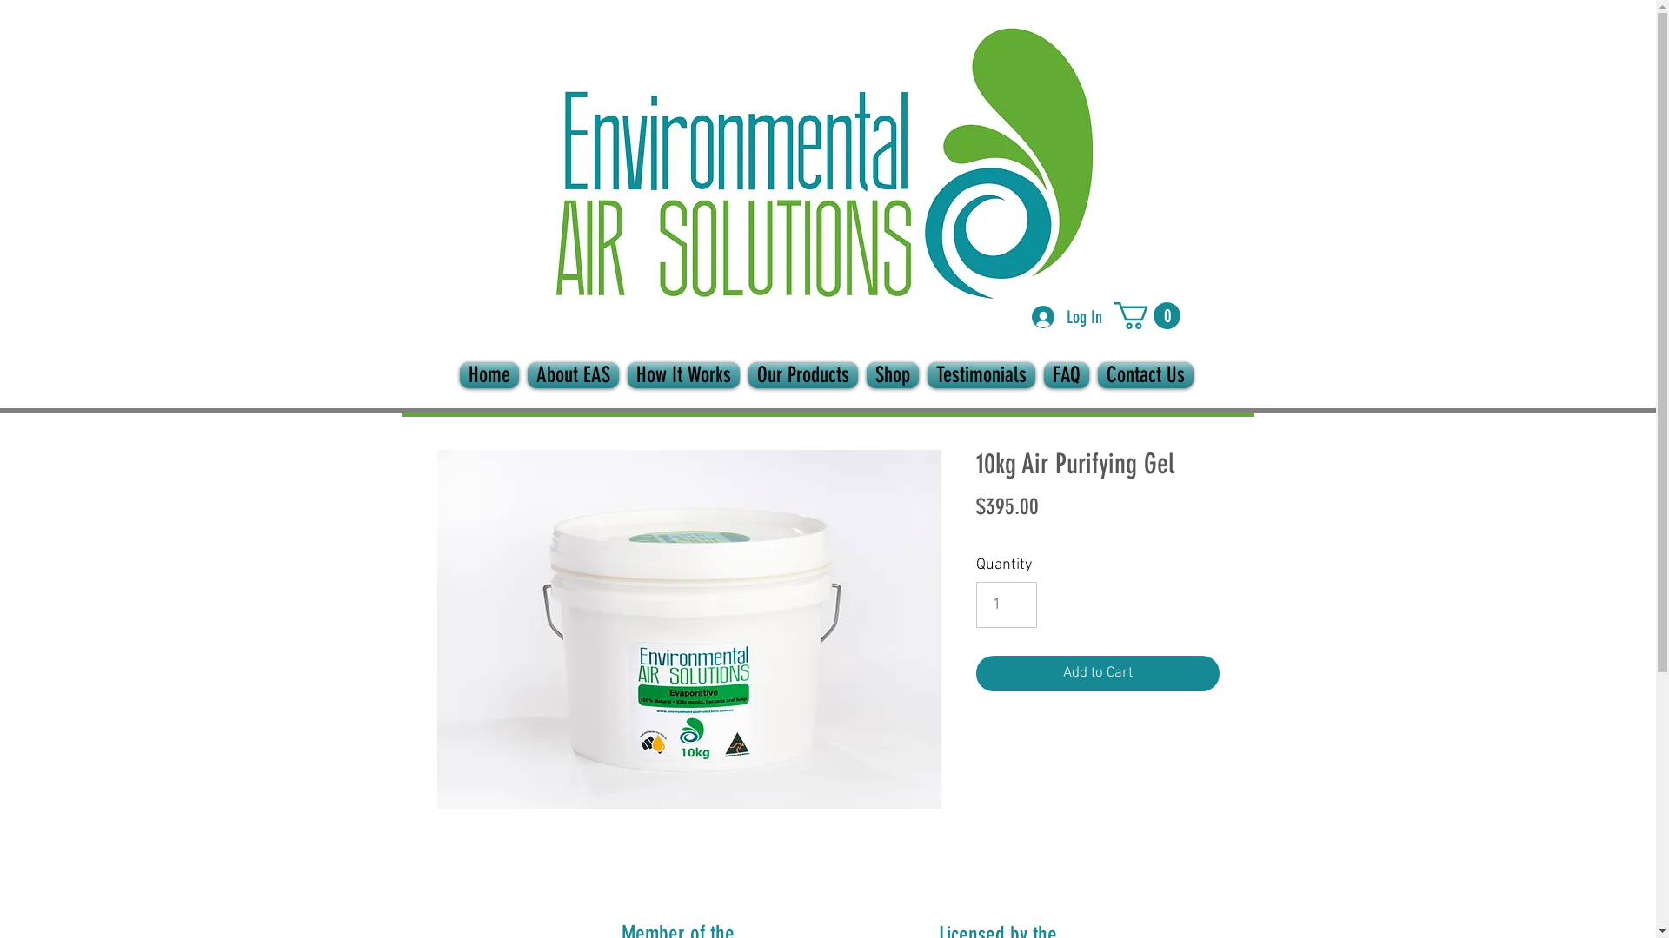 The height and width of the screenshot is (938, 1669). Describe the element at coordinates (803, 375) in the screenshot. I see `Our Products` at that location.